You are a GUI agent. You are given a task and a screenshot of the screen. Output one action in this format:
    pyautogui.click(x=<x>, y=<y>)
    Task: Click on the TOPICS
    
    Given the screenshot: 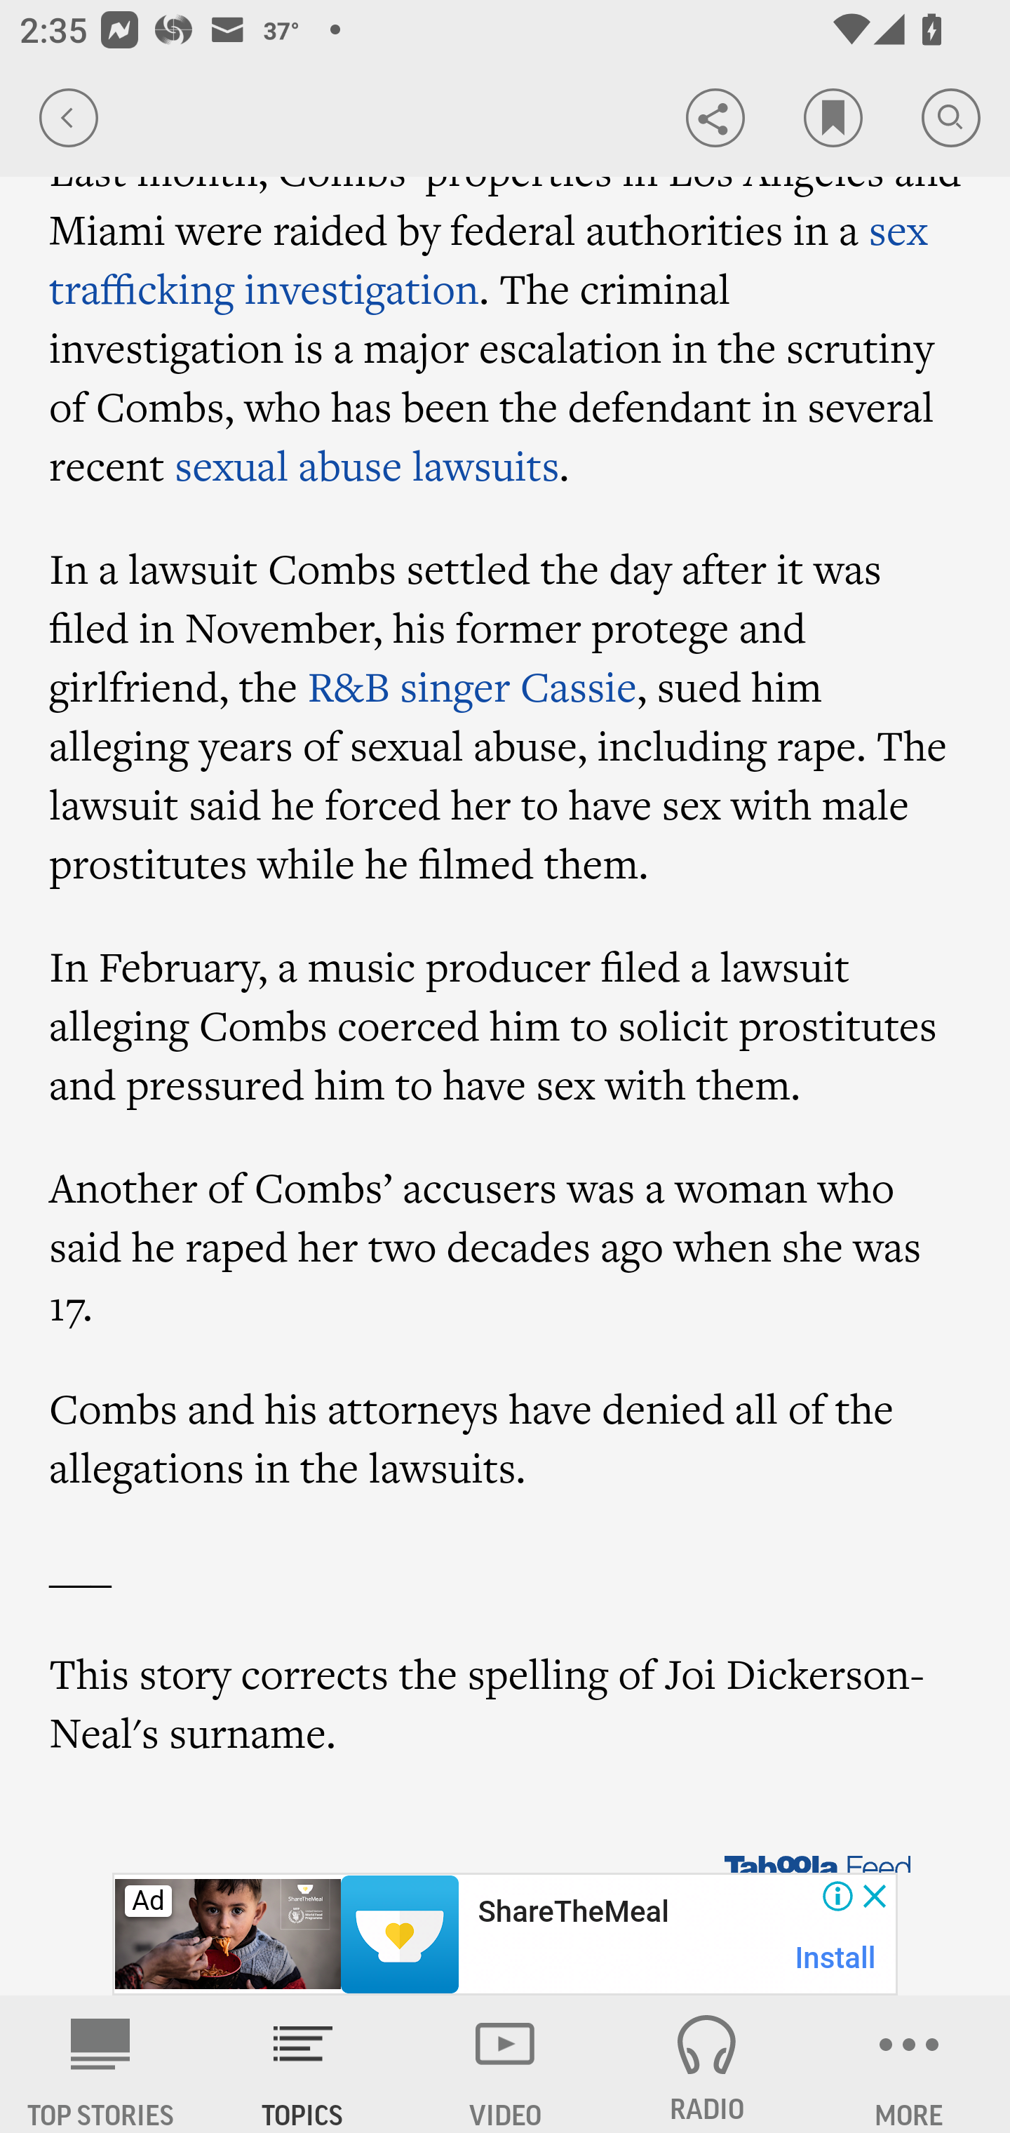 What is the action you would take?
    pyautogui.click(x=303, y=2064)
    